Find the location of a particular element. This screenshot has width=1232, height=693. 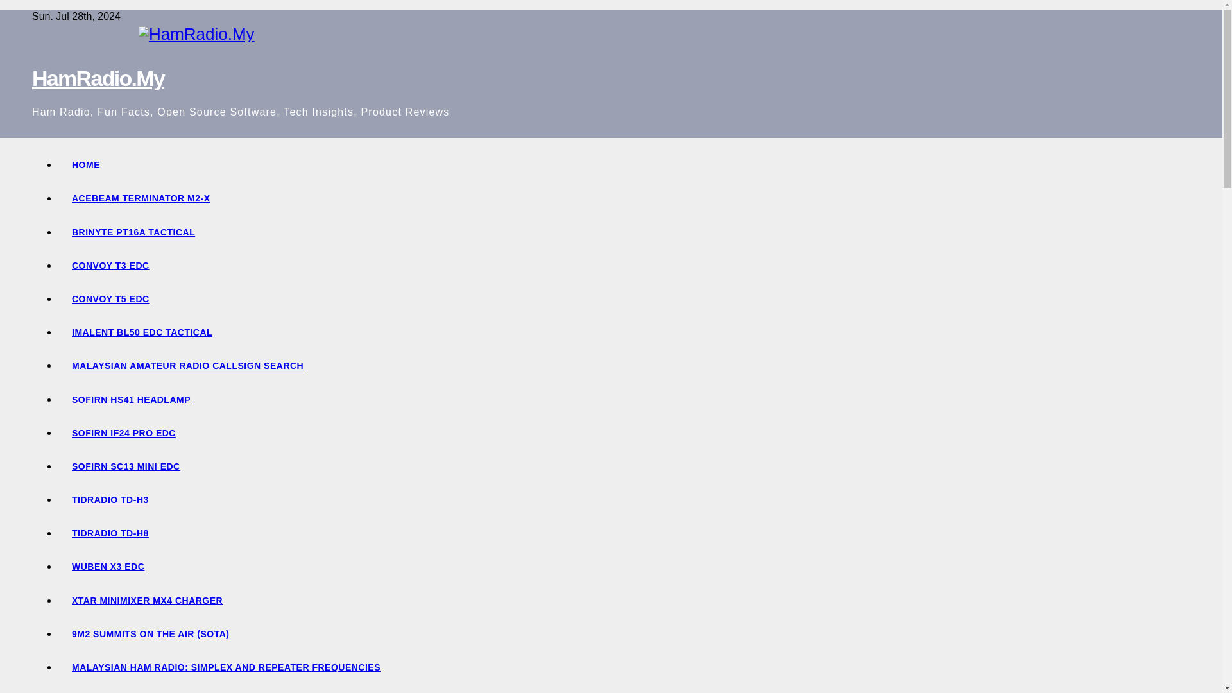

CONVOY T3 EDC is located at coordinates (624, 265).